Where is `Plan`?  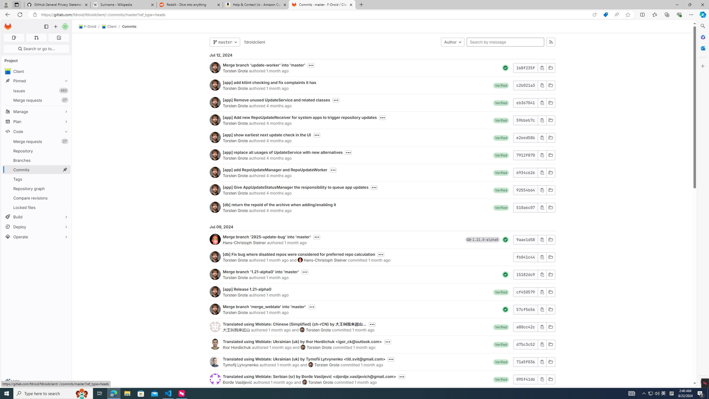
Plan is located at coordinates (37, 121).